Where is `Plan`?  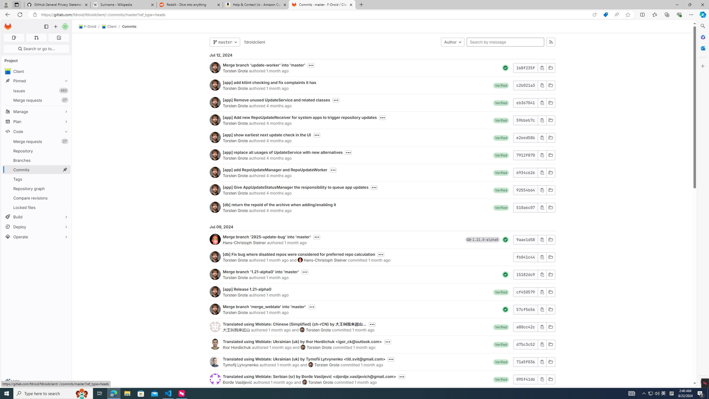
Plan is located at coordinates (37, 121).